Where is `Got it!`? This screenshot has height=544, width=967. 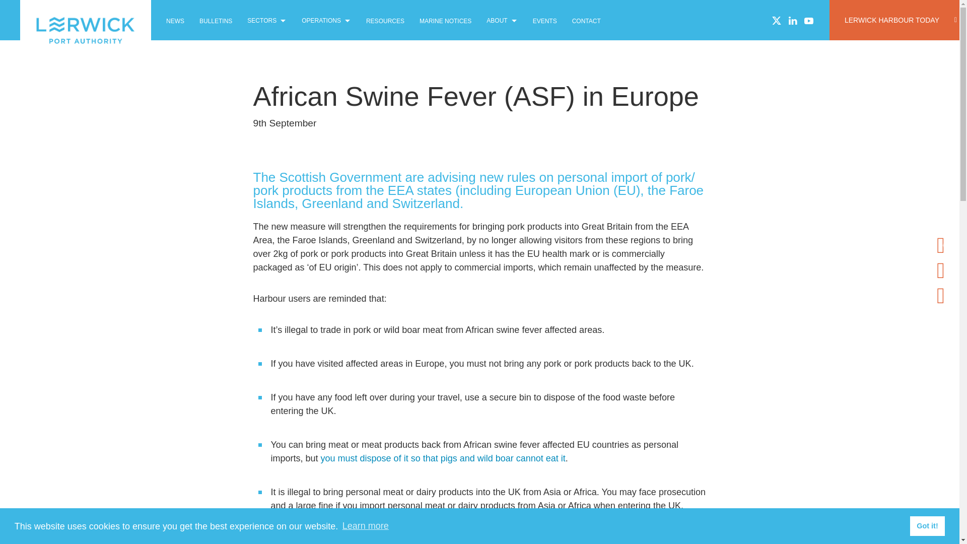
Got it! is located at coordinates (927, 525).